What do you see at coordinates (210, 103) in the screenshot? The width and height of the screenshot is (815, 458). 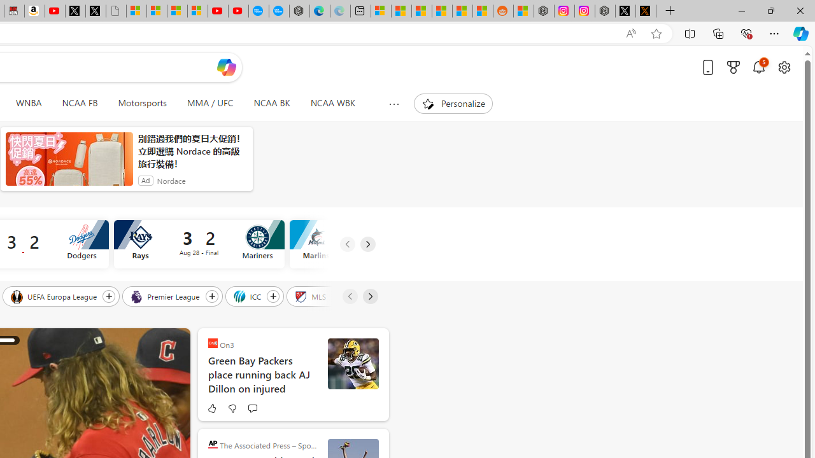 I see `MMA / UFC` at bounding box center [210, 103].